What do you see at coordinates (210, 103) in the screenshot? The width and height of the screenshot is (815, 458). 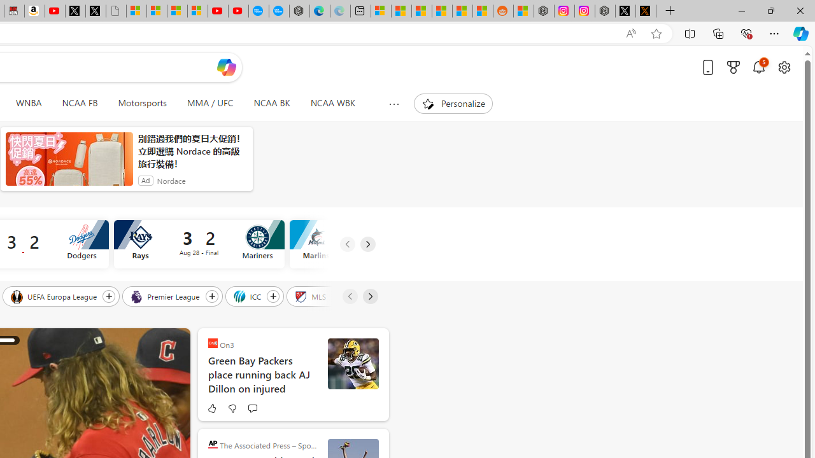 I see `MMA / UFC` at bounding box center [210, 103].